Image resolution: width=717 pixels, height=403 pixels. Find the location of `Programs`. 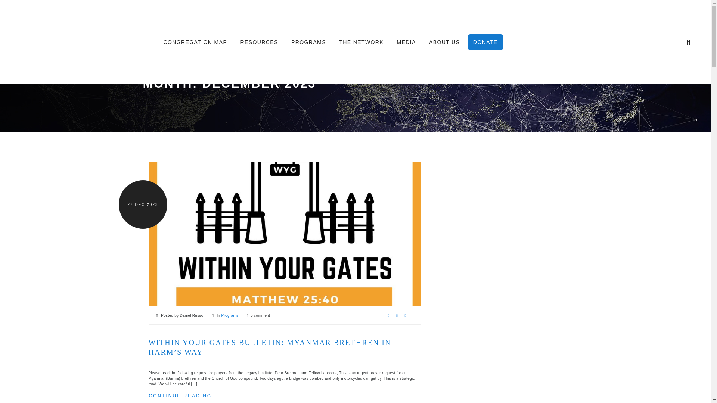

Programs is located at coordinates (229, 316).